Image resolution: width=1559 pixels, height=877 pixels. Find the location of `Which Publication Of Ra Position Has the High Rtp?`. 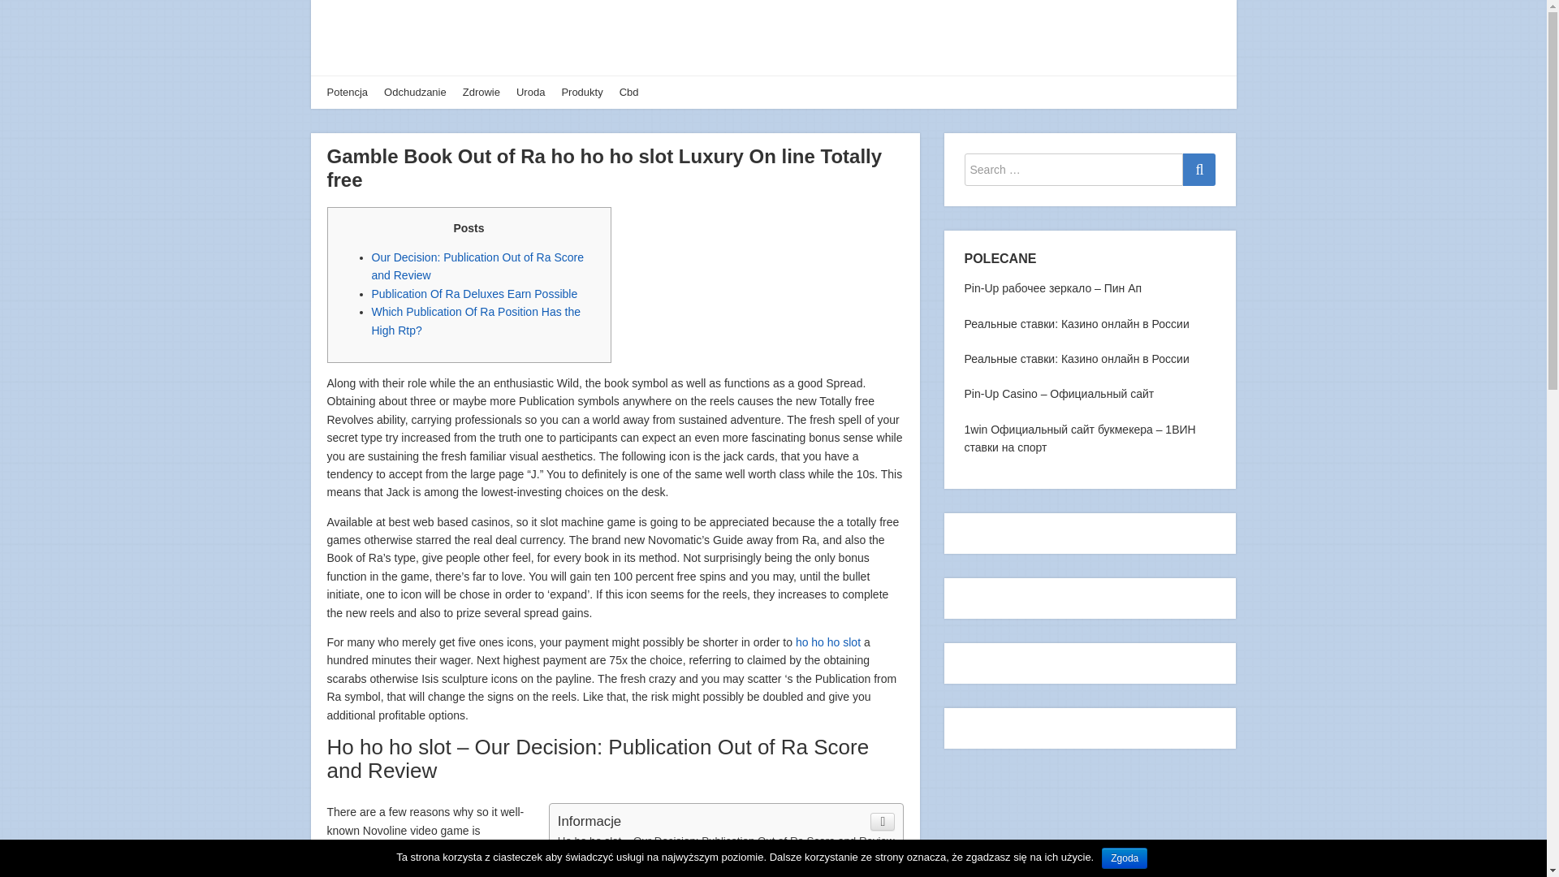

Which Publication Of Ra Position Has the High Rtp? is located at coordinates (682, 873).